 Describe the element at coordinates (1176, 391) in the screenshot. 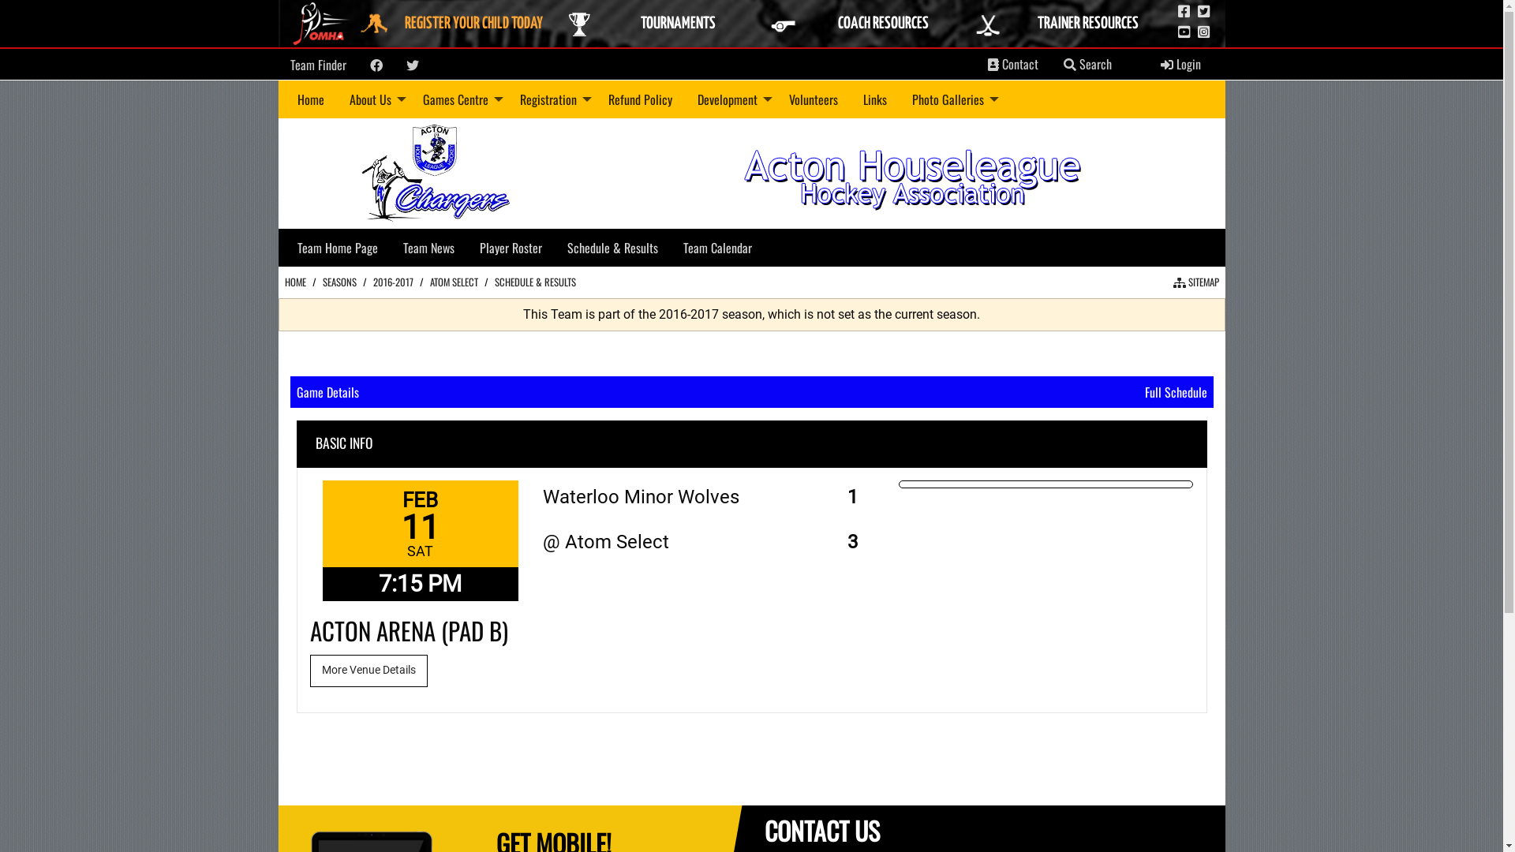

I see `Full Schedule` at that location.